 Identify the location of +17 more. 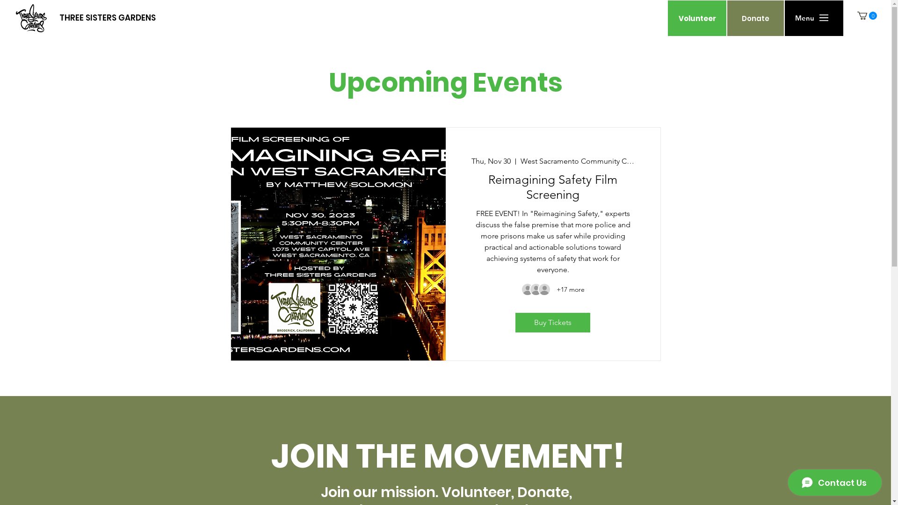
(571, 290).